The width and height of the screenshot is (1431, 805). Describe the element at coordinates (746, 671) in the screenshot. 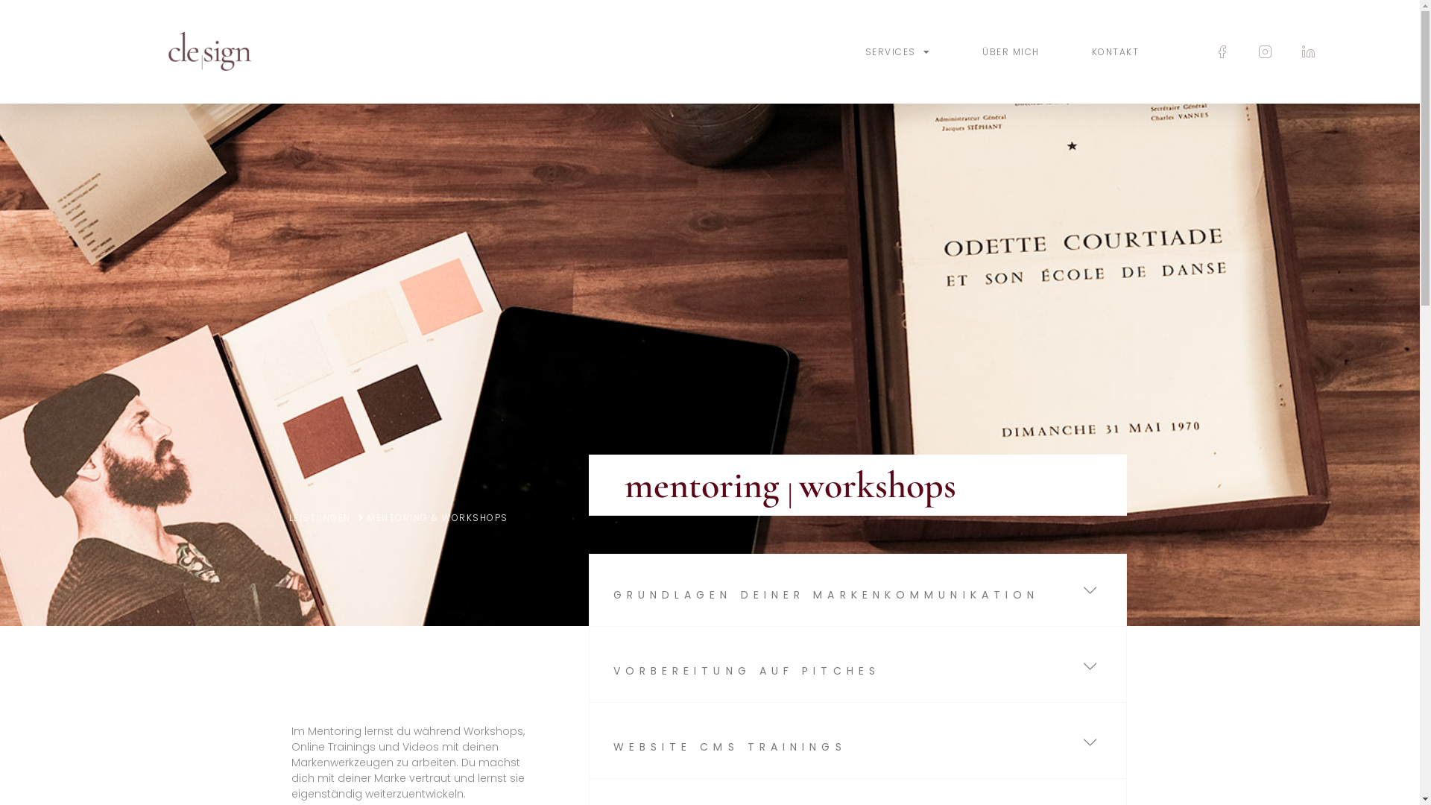

I see `VORBEREITUNG AUF PITCHES` at that location.